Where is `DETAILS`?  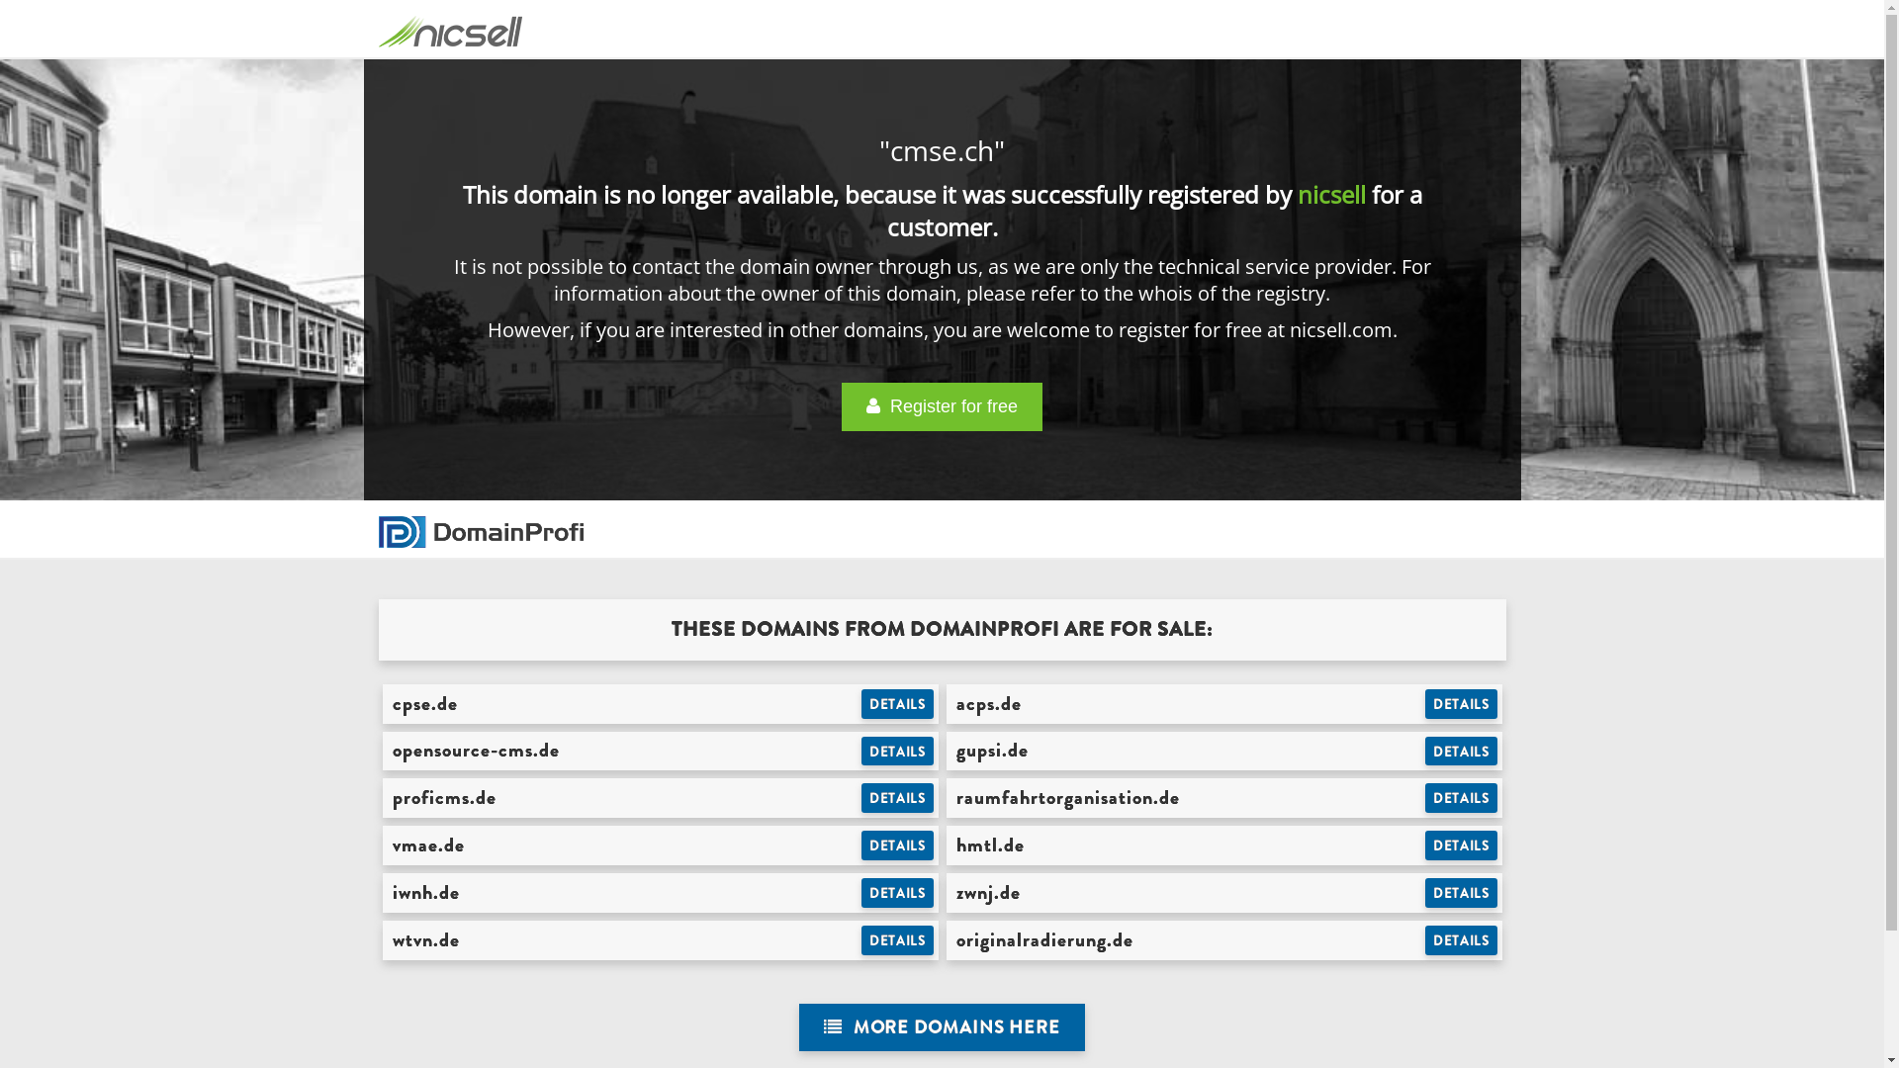
DETAILS is located at coordinates (1462, 798).